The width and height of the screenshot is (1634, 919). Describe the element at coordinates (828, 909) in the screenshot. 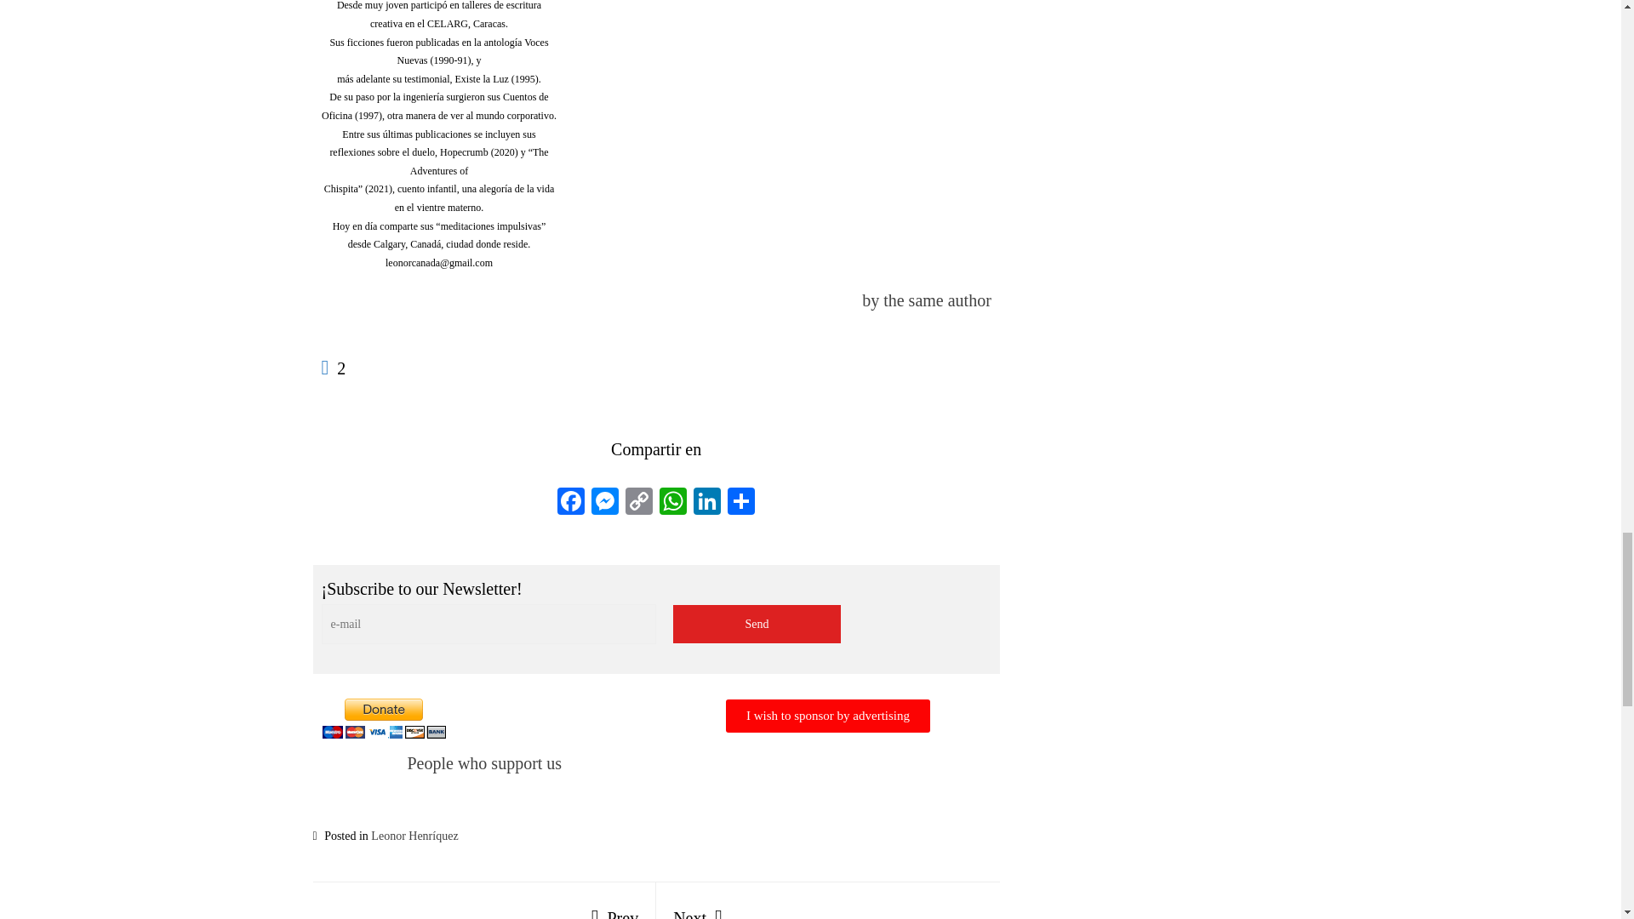

I see `WhatsApp` at that location.